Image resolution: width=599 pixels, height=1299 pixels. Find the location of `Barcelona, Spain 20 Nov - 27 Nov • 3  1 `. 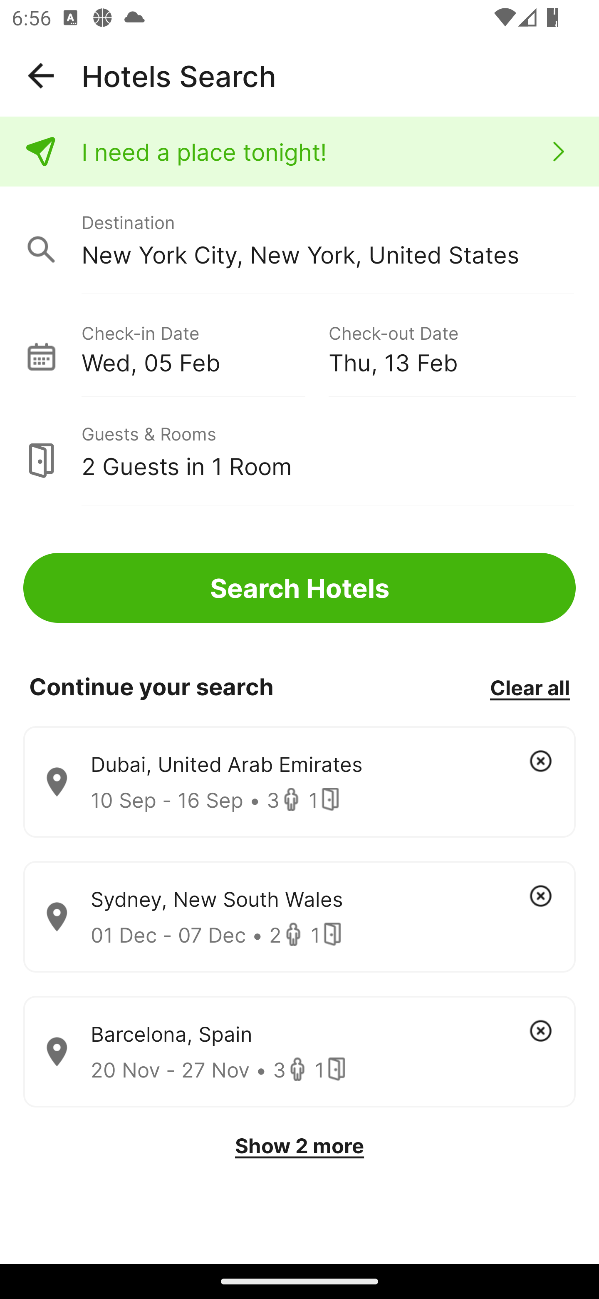

Barcelona, Spain 20 Nov - 27 Nov • 3  1  is located at coordinates (299, 1052).